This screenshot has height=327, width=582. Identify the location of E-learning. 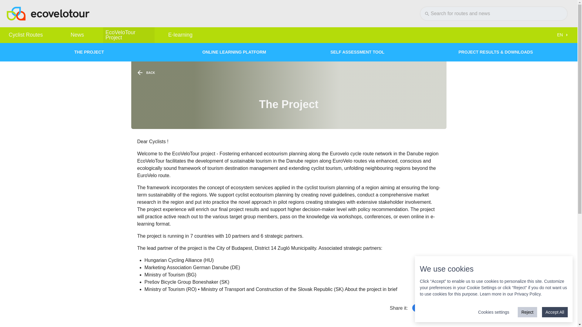
(180, 35).